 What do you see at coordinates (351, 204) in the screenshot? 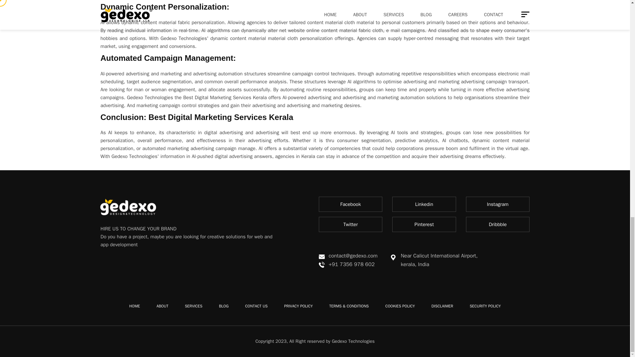
I see `Facebook` at bounding box center [351, 204].